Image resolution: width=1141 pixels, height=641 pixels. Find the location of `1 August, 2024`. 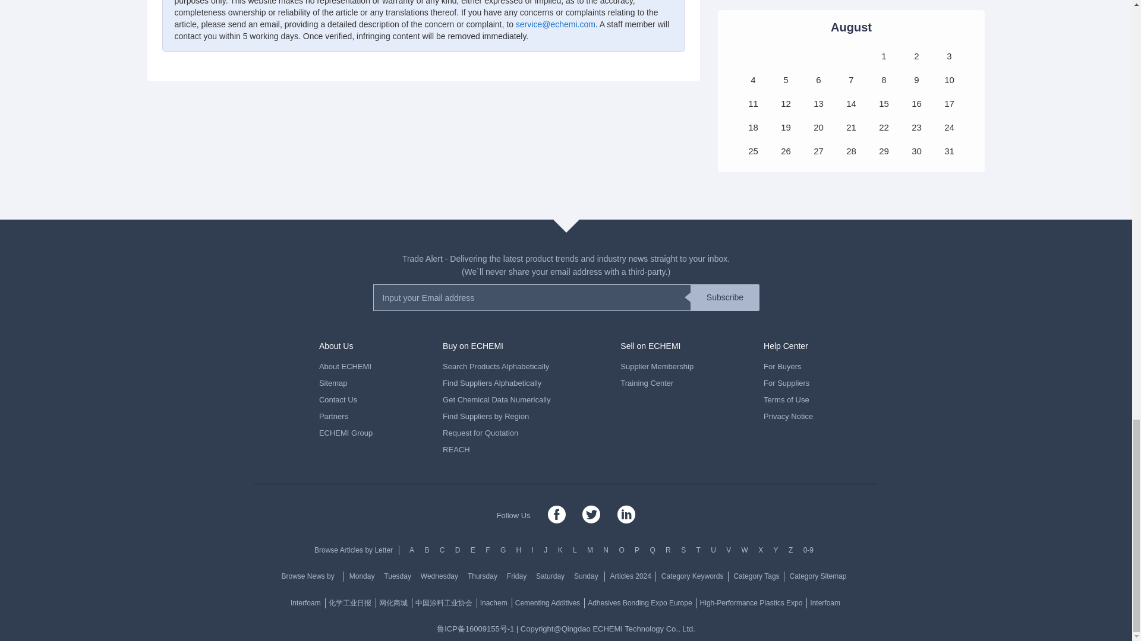

1 August, 2024 is located at coordinates (883, 56).